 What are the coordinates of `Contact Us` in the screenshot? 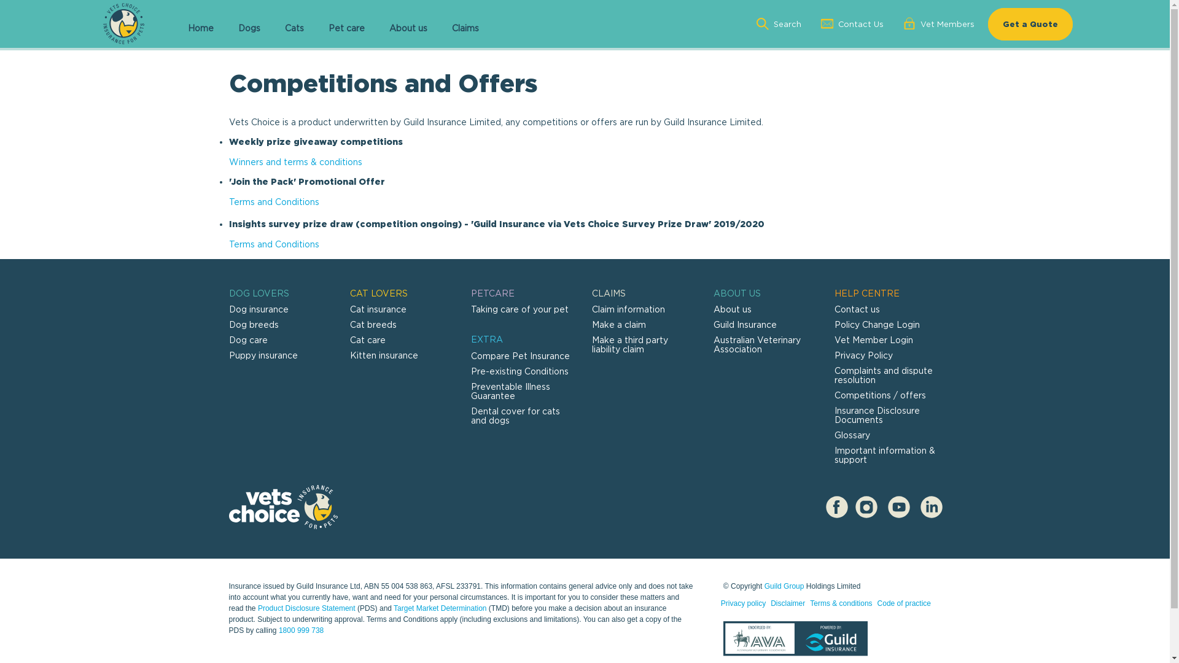 It's located at (853, 24).